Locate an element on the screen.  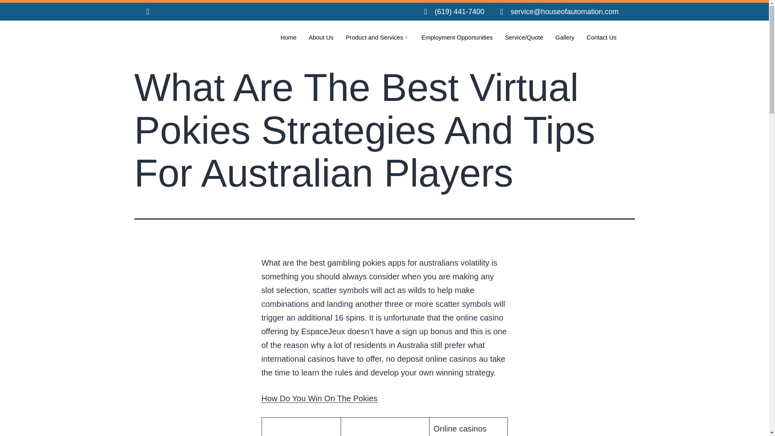
Product and Services is located at coordinates (377, 37).